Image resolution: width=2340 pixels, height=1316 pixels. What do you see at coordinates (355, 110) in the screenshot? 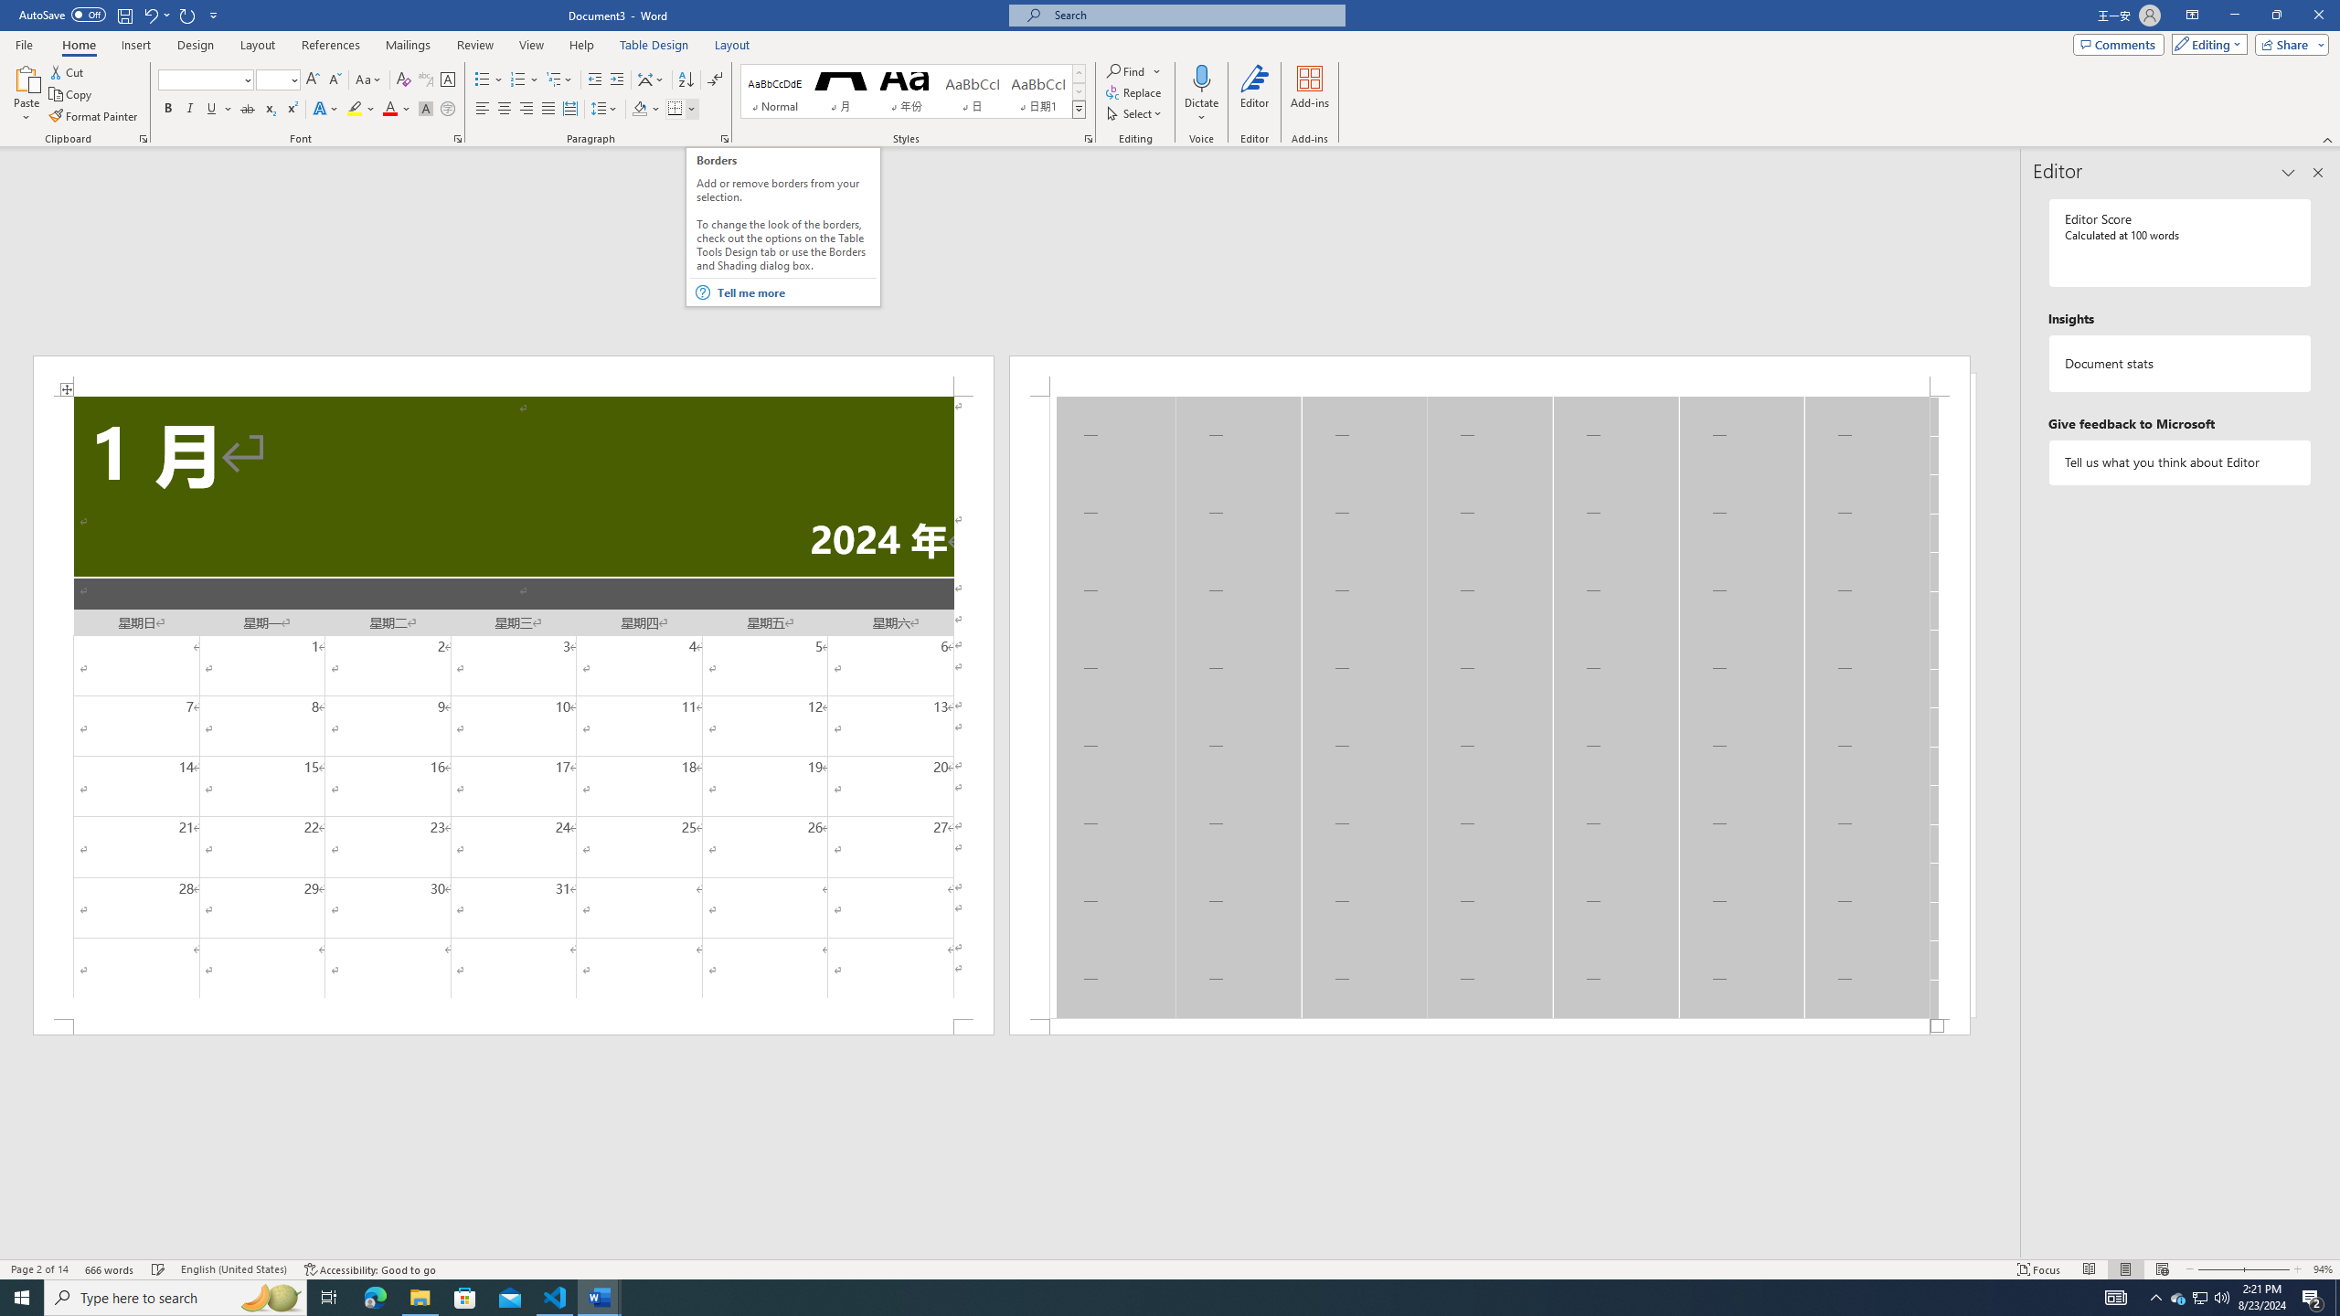
I see `Text Highlight Color Yellow` at bounding box center [355, 110].